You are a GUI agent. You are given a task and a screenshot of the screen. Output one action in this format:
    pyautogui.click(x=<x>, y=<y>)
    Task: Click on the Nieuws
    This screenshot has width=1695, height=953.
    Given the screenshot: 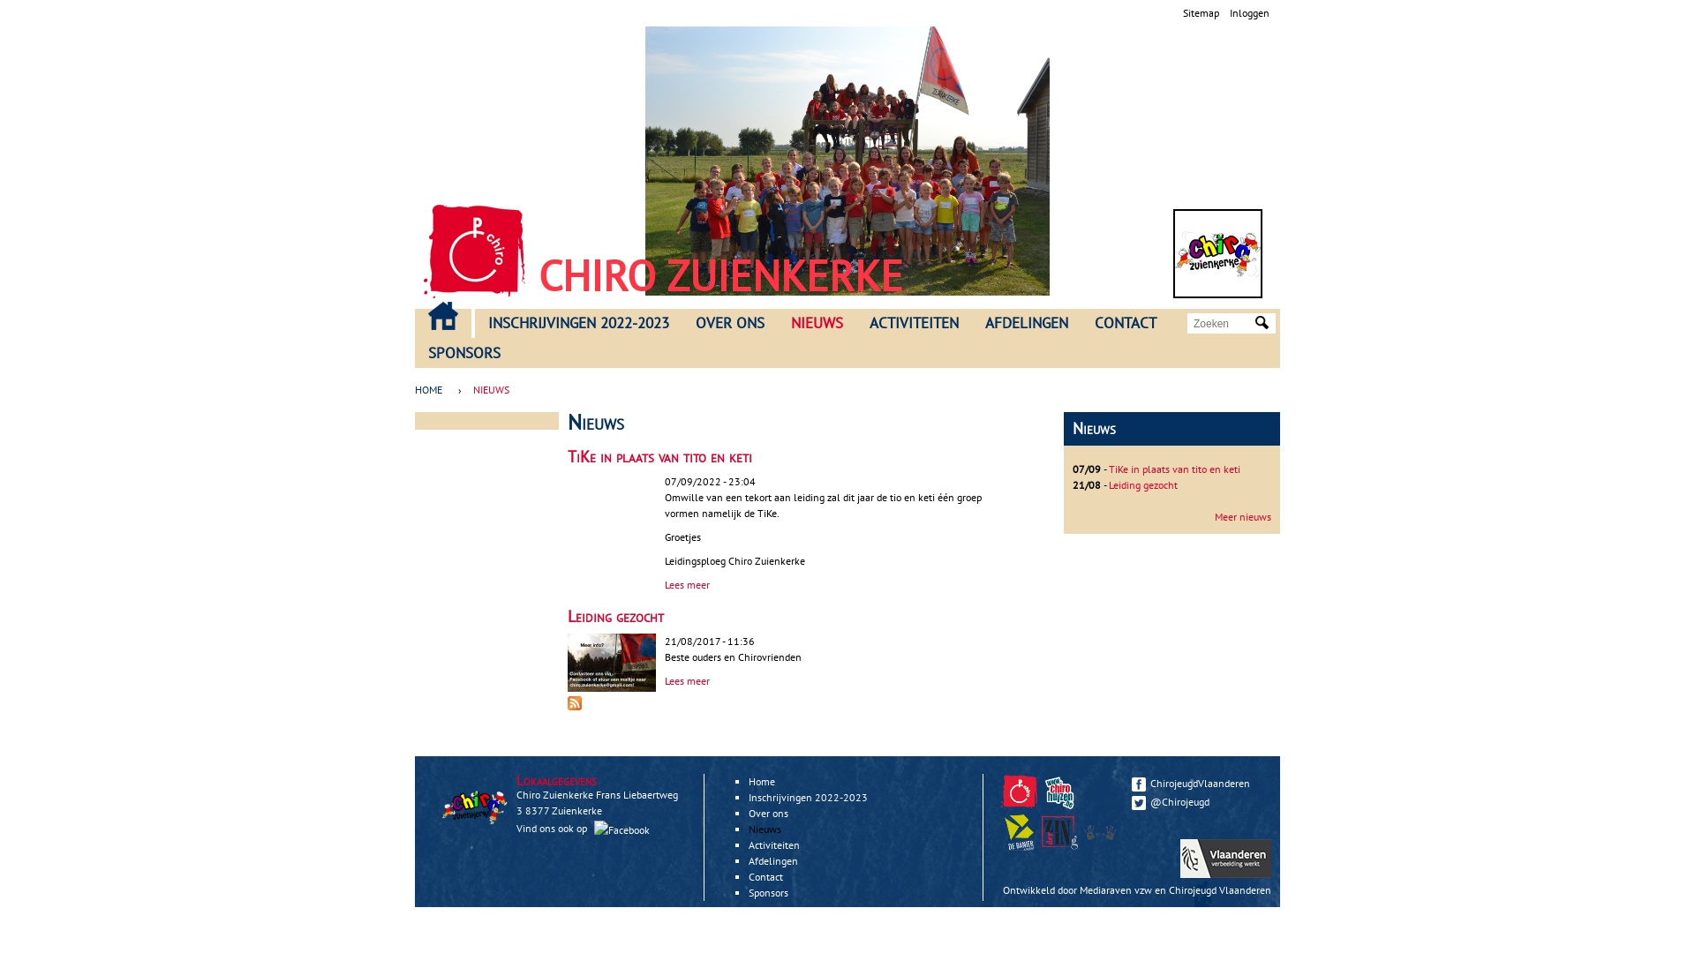 What is the action you would take?
    pyautogui.click(x=765, y=829)
    